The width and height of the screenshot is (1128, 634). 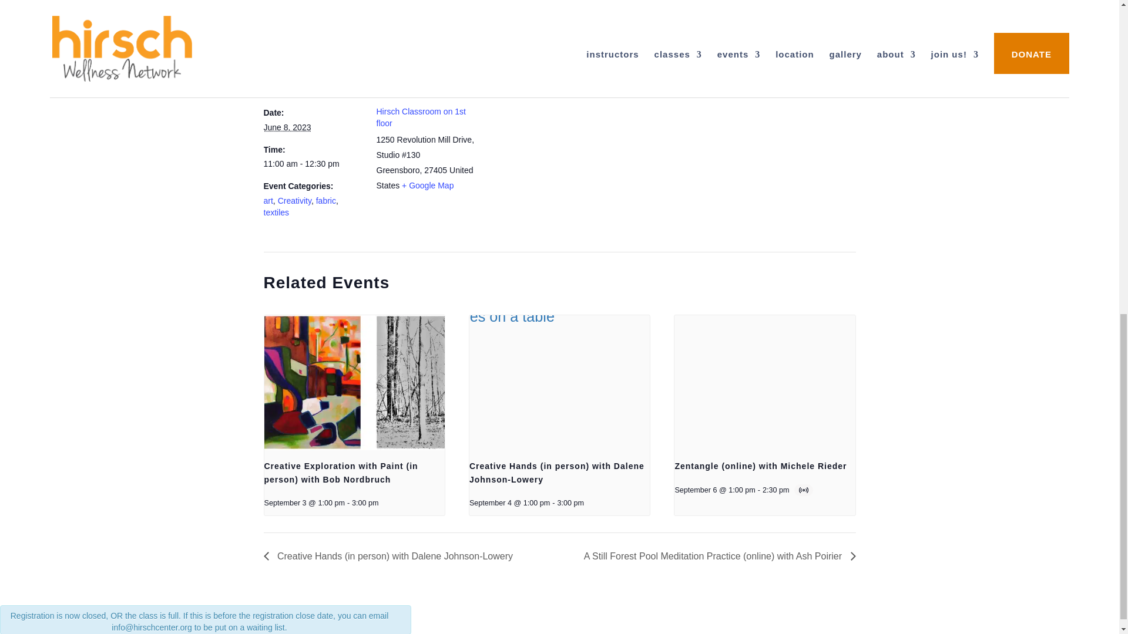 I want to click on Click to view a Google Map, so click(x=427, y=186).